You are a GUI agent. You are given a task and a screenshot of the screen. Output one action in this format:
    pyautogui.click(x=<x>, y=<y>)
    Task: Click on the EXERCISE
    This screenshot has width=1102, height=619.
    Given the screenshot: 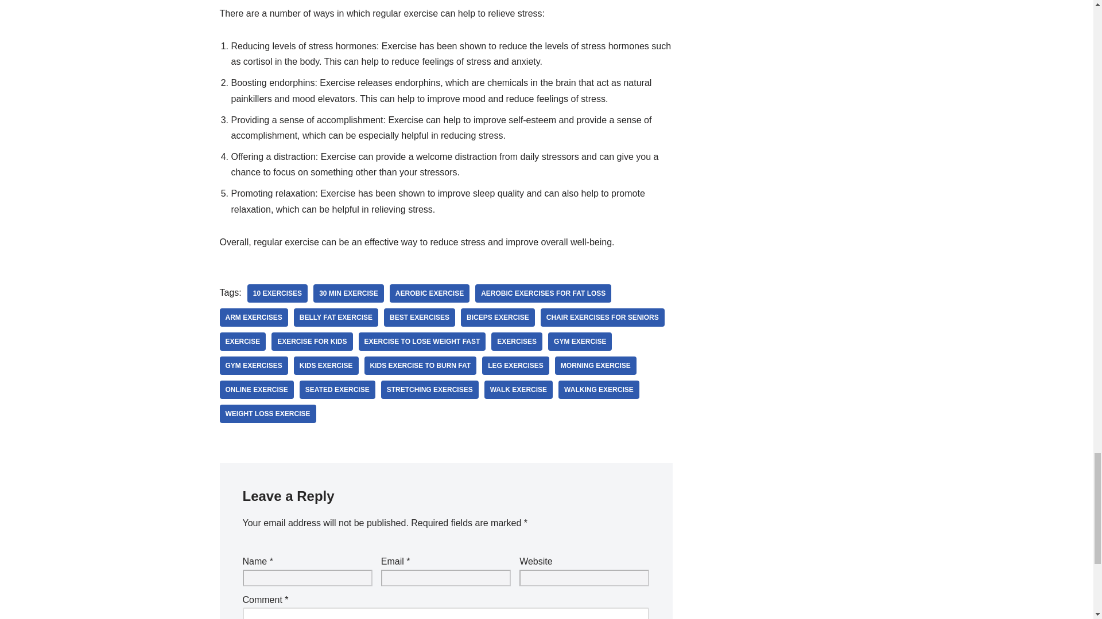 What is the action you would take?
    pyautogui.click(x=242, y=342)
    